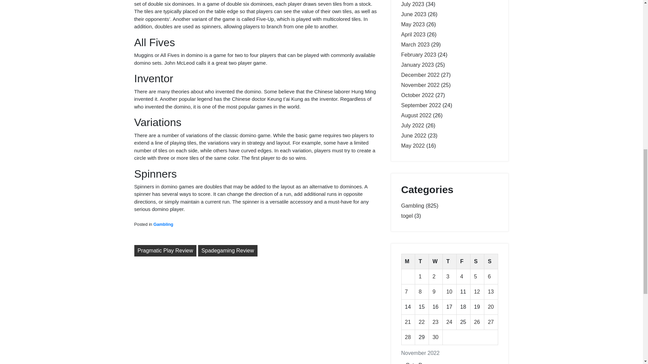  Describe the element at coordinates (463, 262) in the screenshot. I see `Friday` at that location.